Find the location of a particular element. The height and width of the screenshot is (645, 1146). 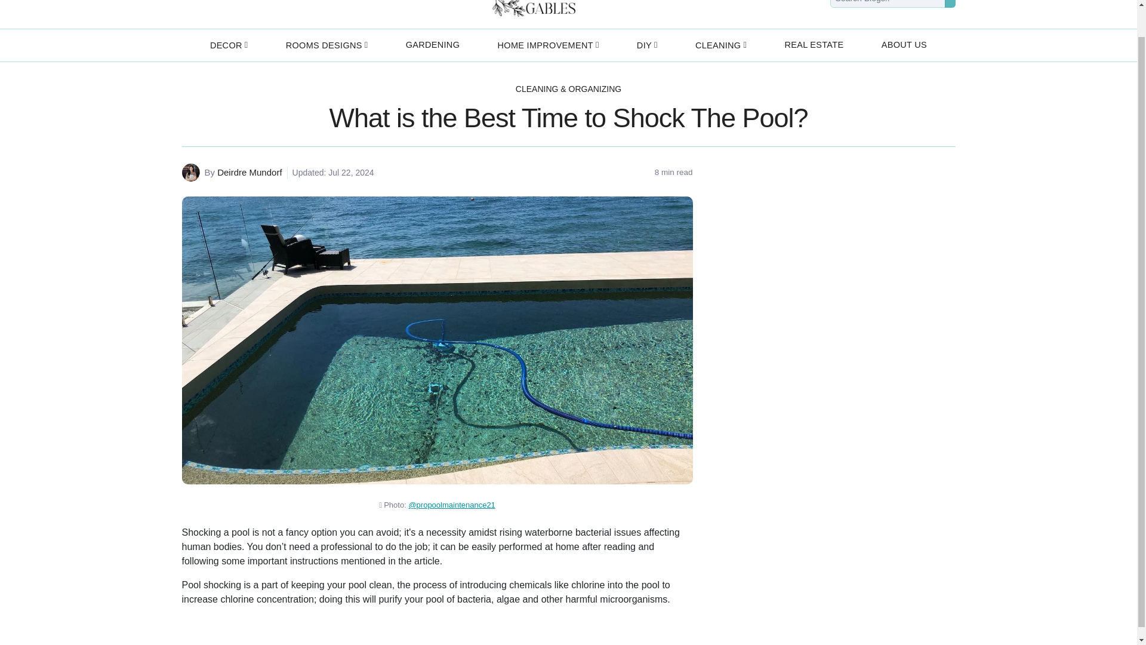

ROOMS DESIGNS is located at coordinates (327, 45).